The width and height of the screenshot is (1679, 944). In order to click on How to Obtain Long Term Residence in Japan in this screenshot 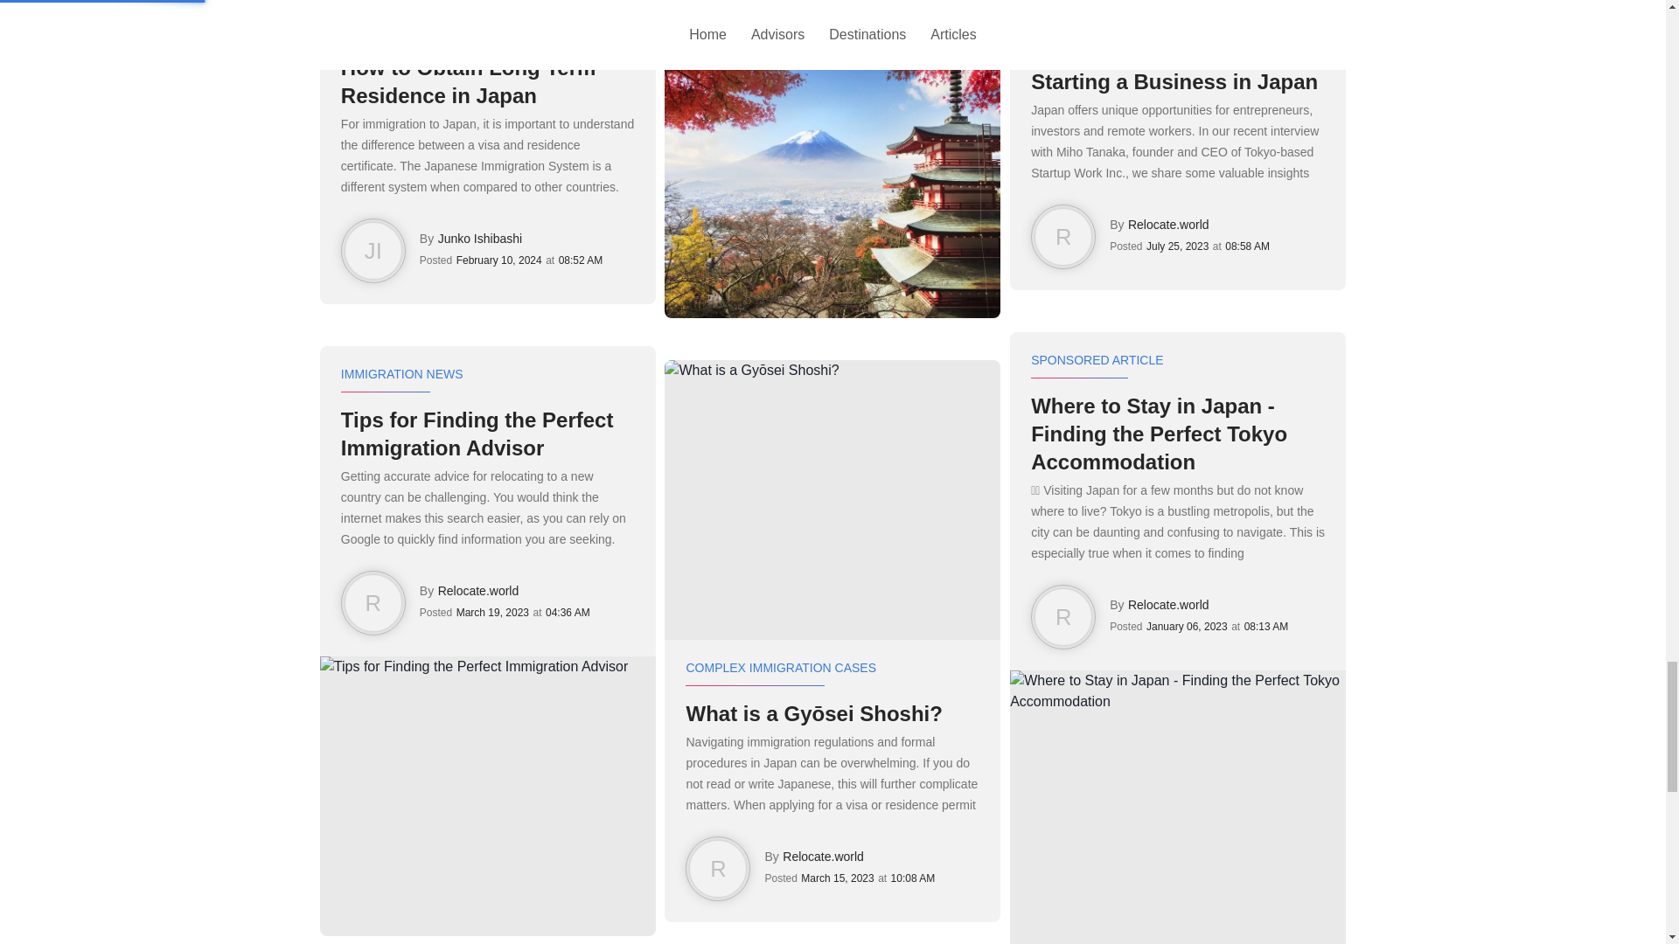, I will do `click(487, 82)`.